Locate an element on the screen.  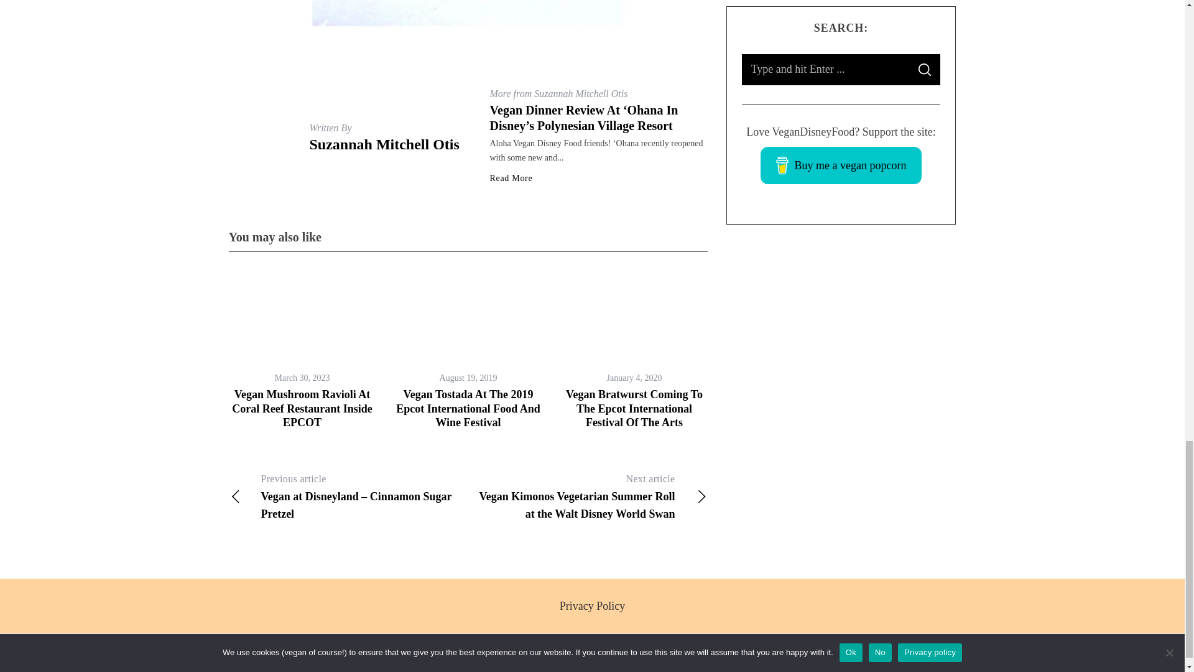
Vegan Mushroom Ravioli At Coral Reef Restaurant Inside EPCOT is located at coordinates (301, 408).